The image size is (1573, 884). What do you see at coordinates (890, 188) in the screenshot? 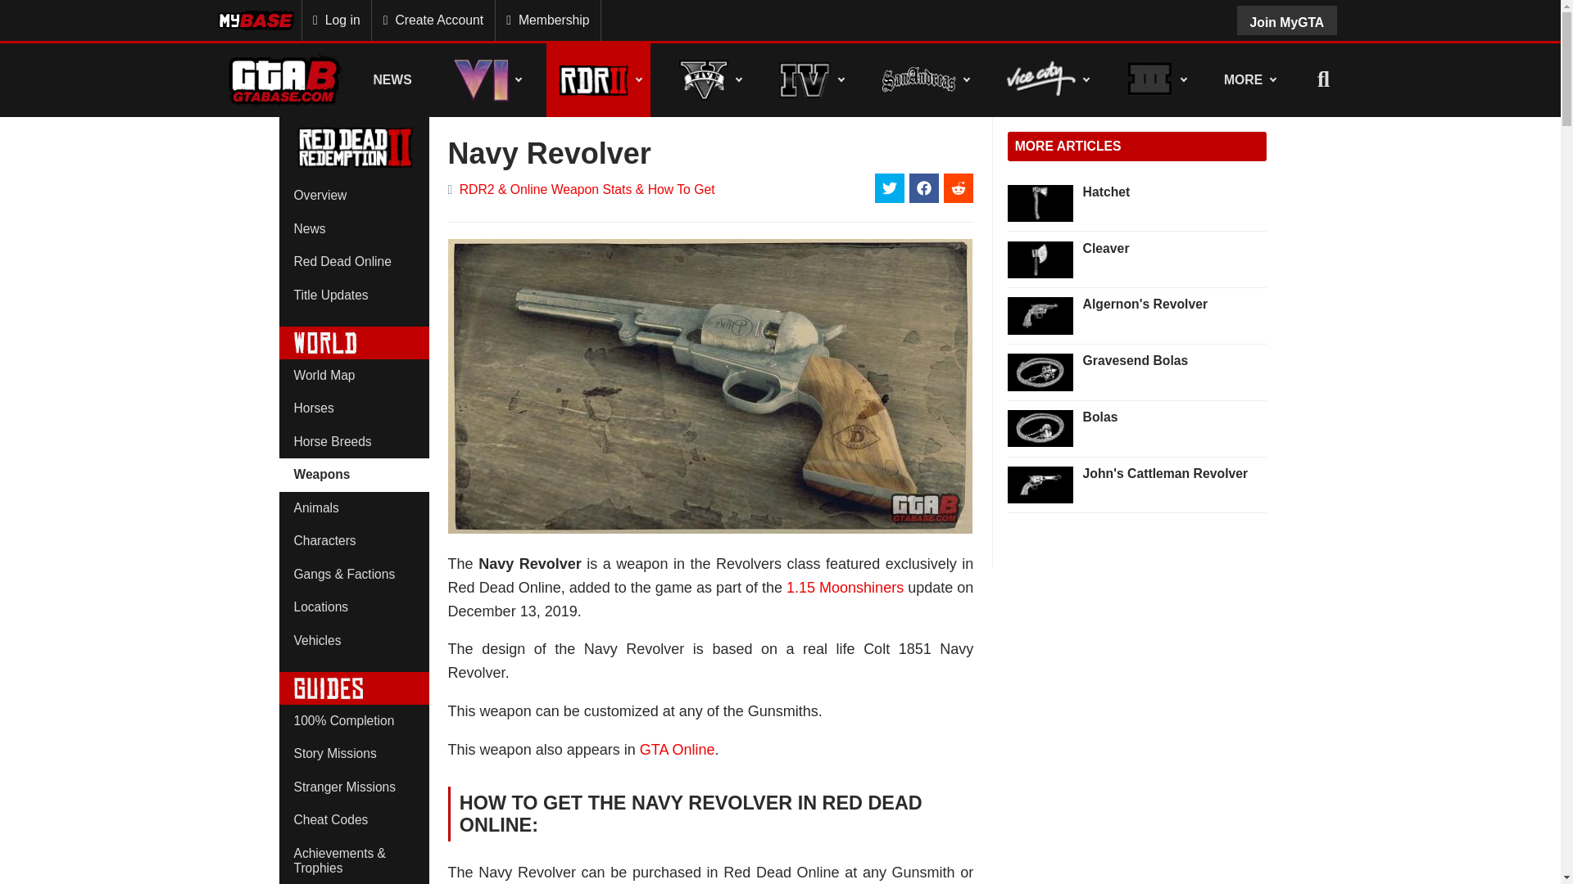
I see `twitter` at bounding box center [890, 188].